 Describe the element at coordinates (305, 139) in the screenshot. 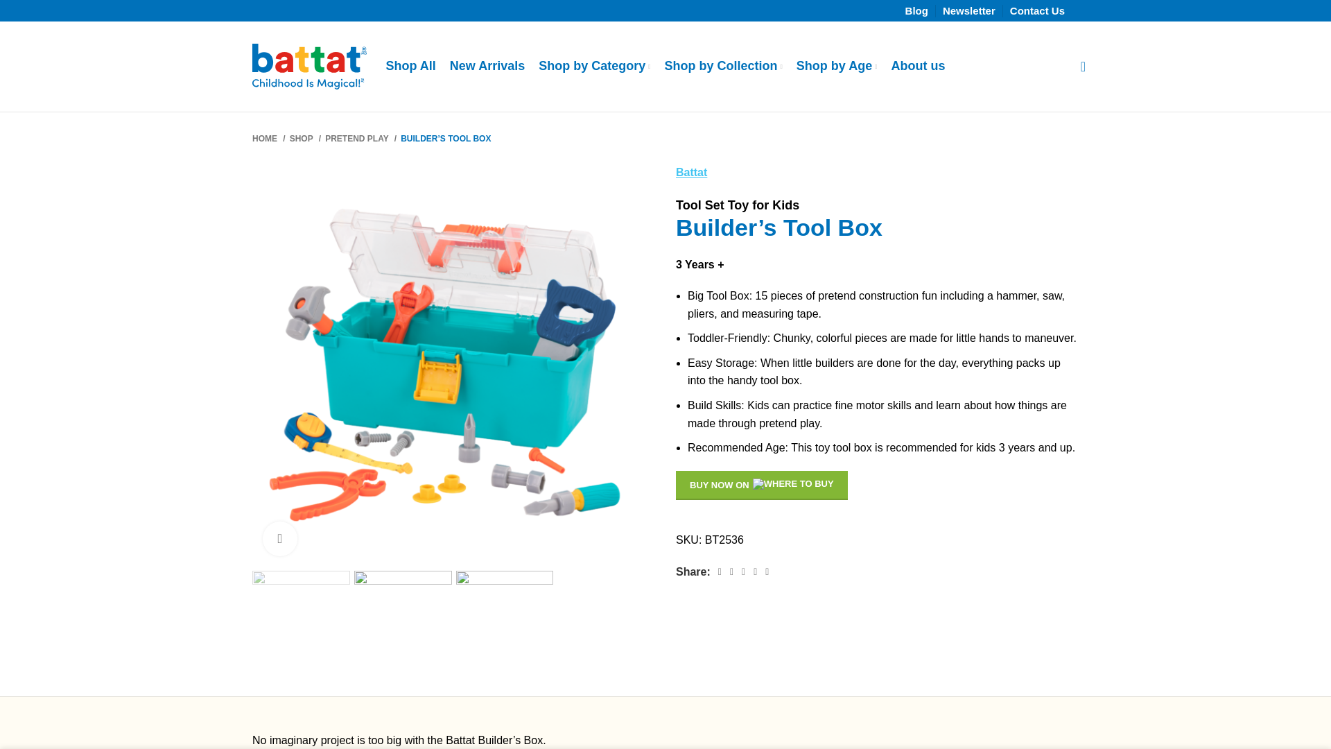

I see `SHOP` at that location.